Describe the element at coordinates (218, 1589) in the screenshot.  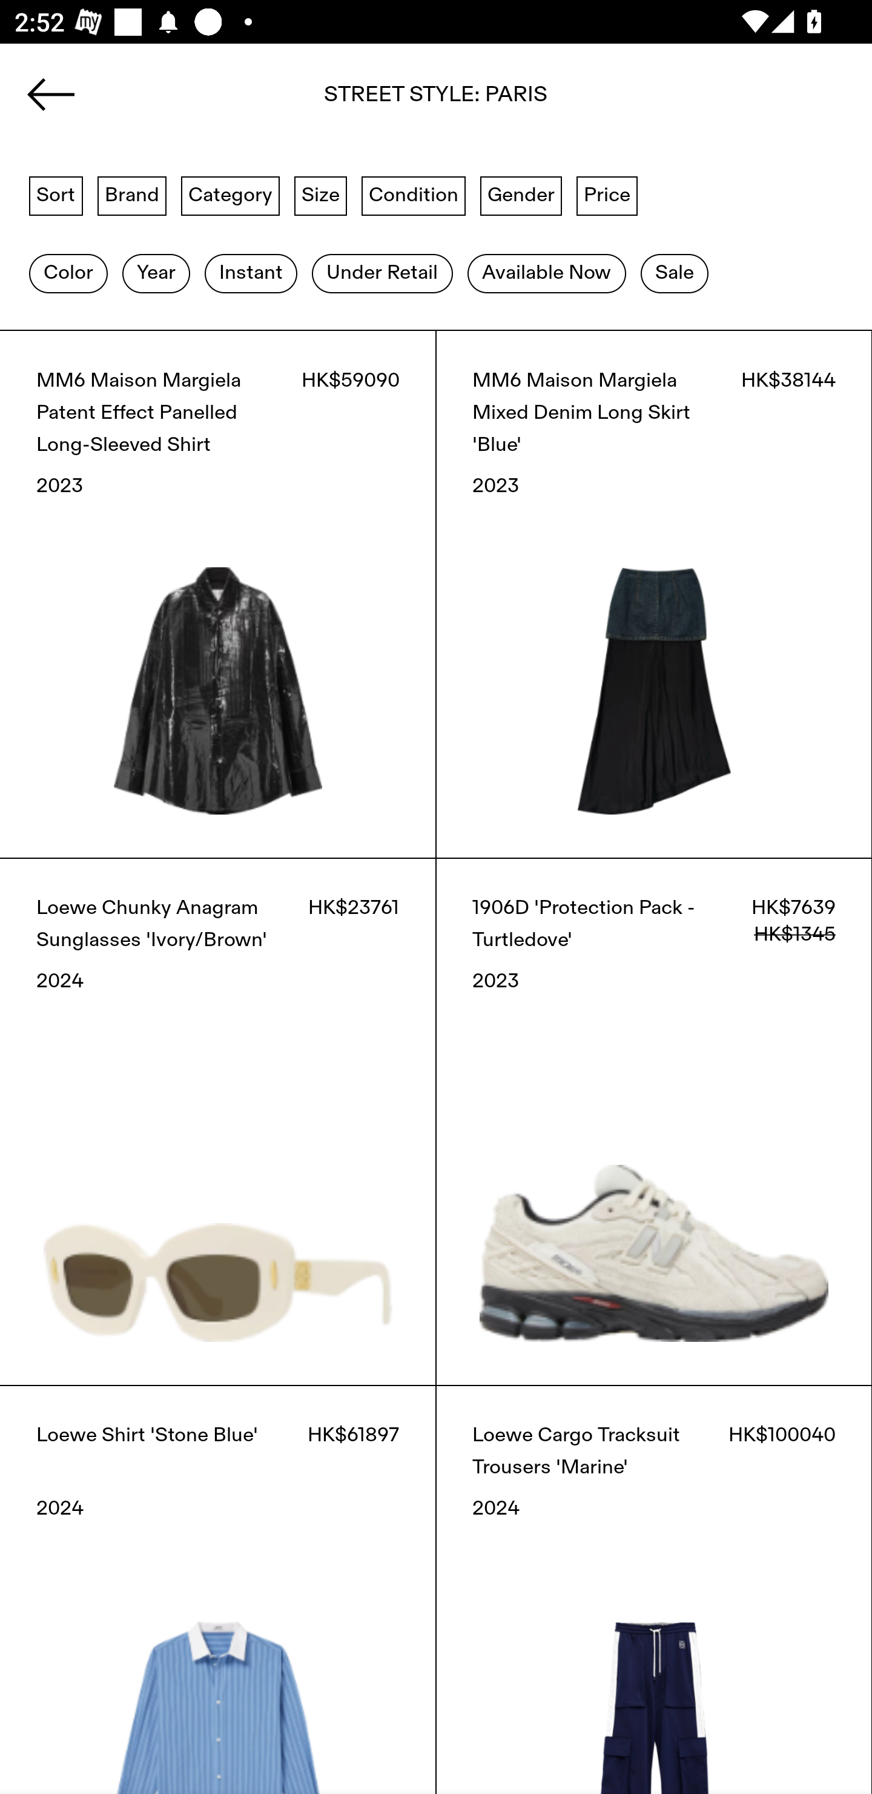
I see `Loewe Shirt 'Stone Blue' HK$61897 2024` at that location.